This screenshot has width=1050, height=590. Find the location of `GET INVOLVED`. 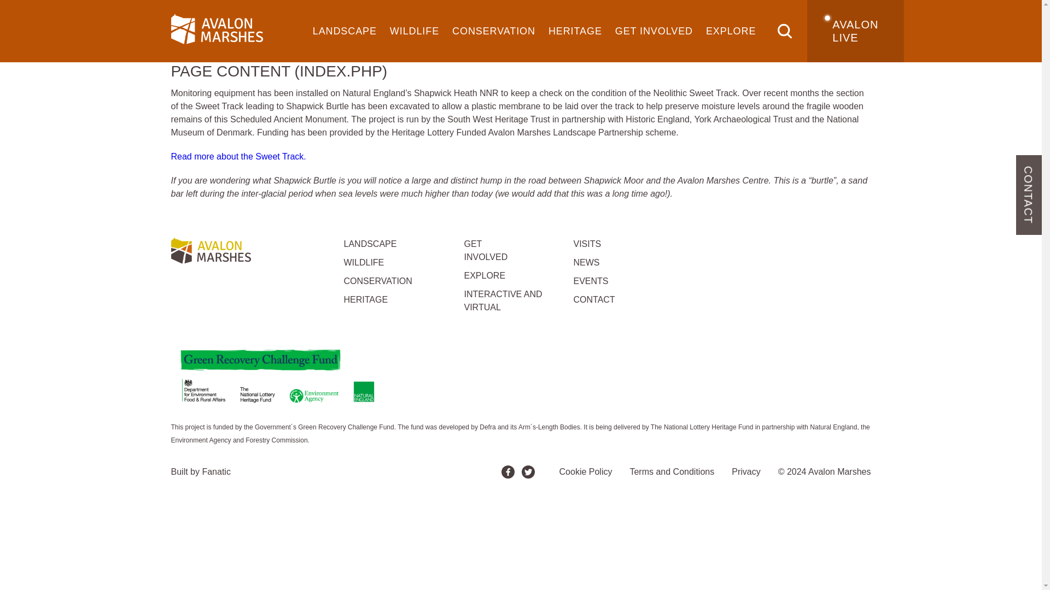

GET INVOLVED is located at coordinates (654, 31).